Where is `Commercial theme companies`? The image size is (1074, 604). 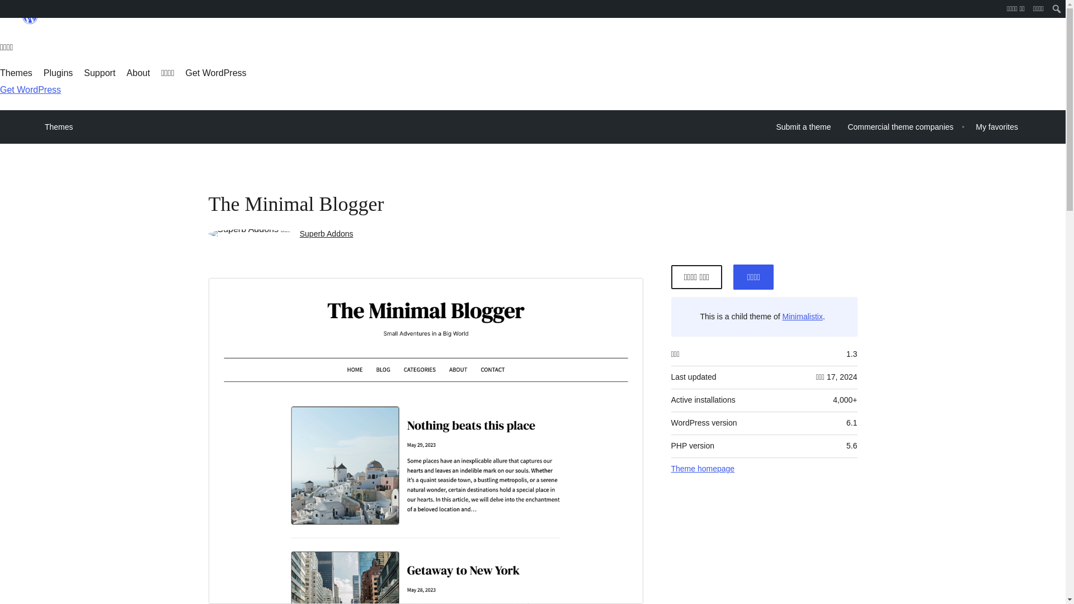
Commercial theme companies is located at coordinates (899, 127).